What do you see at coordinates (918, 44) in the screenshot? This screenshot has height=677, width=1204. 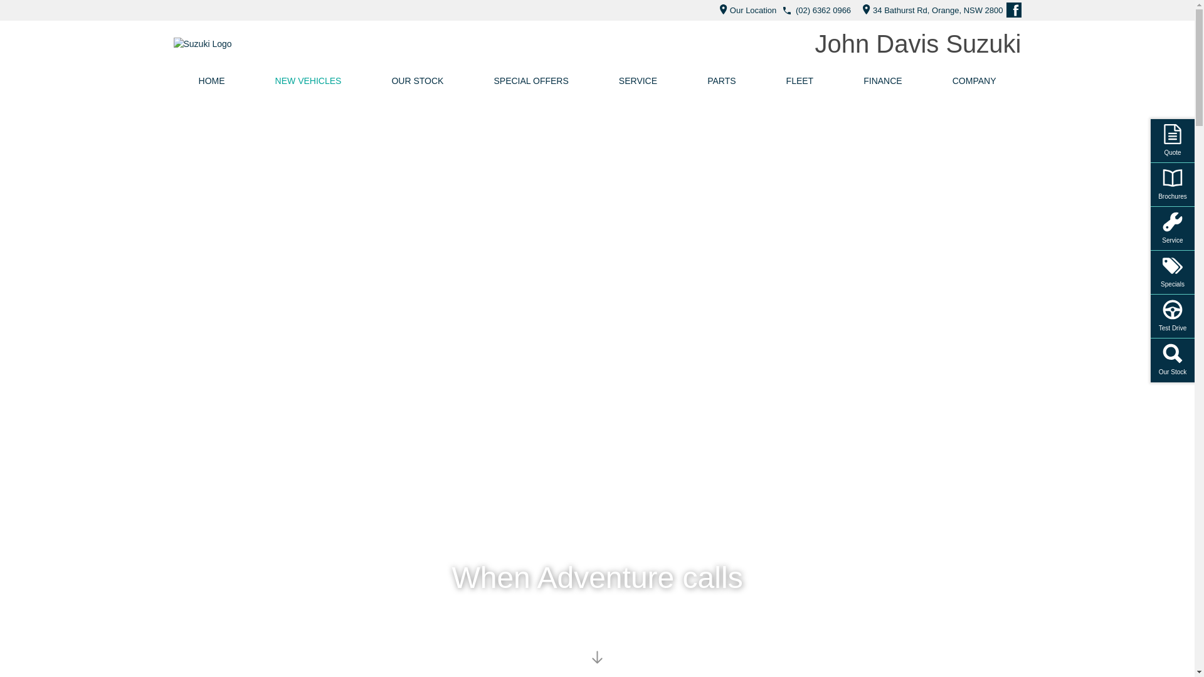 I see `John Davis Suzuki` at bounding box center [918, 44].